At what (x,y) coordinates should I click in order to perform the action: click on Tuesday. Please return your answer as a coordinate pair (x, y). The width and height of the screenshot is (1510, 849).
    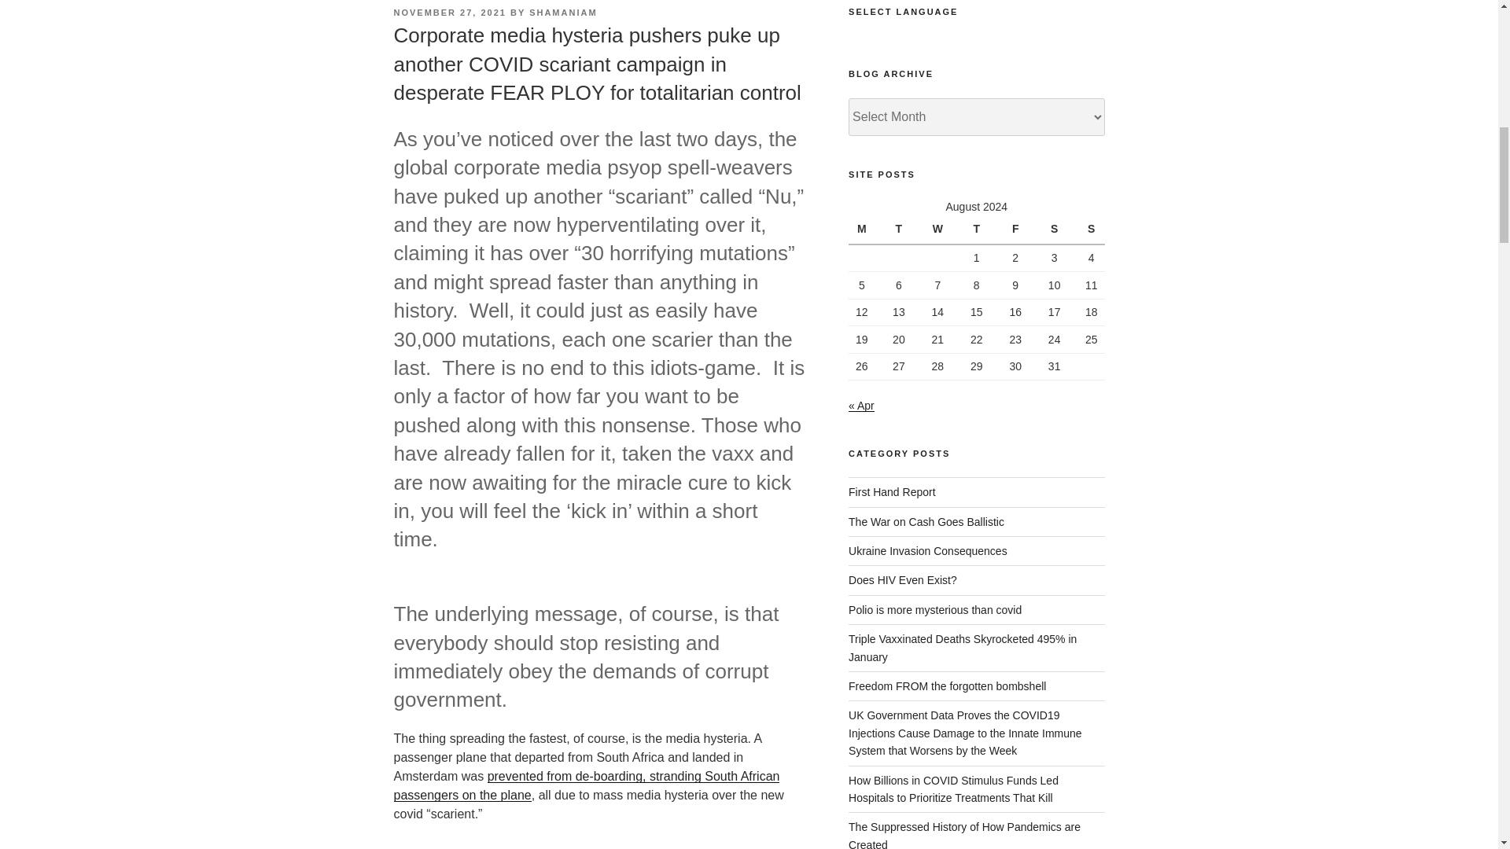
    Looking at the image, I should click on (898, 230).